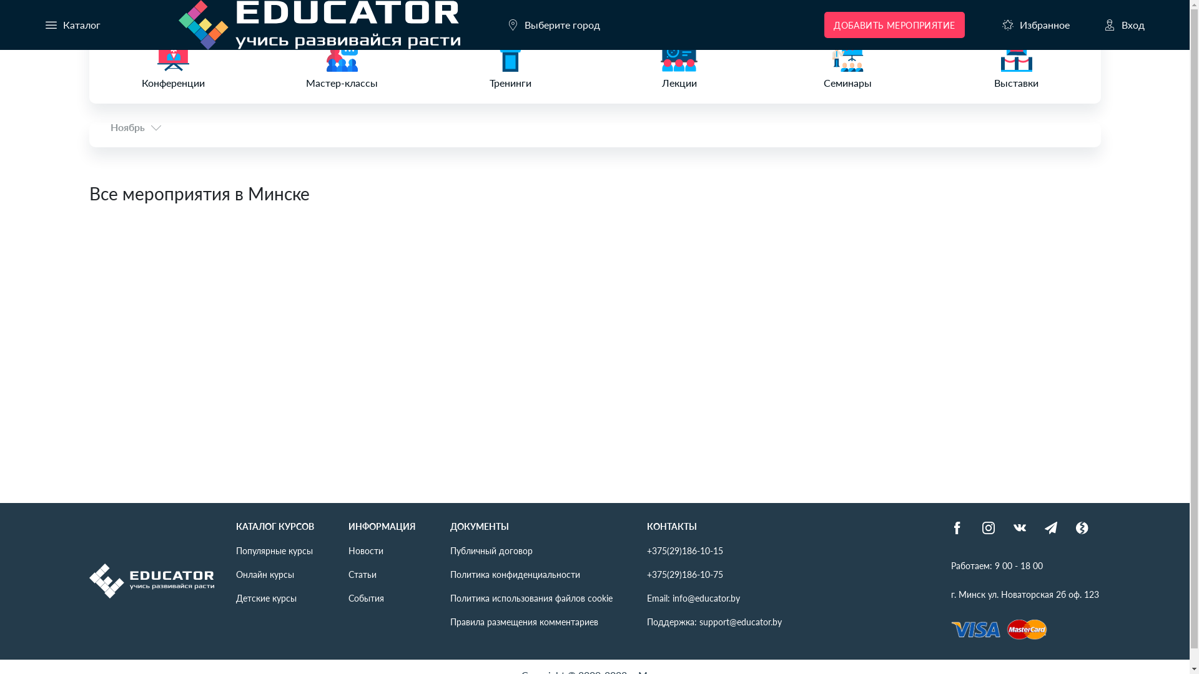  Describe the element at coordinates (693, 598) in the screenshot. I see `Email: info@educator.by` at that location.